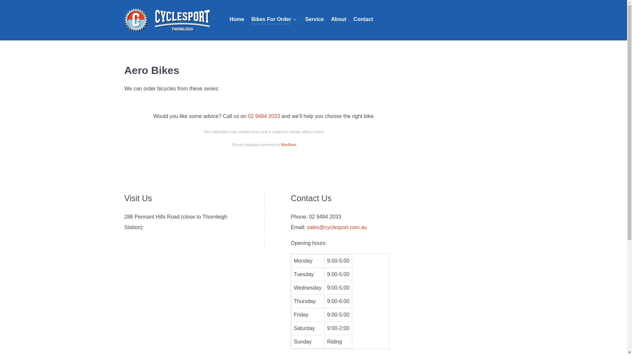  What do you see at coordinates (337, 227) in the screenshot?
I see `sales@cyclesport.com.au` at bounding box center [337, 227].